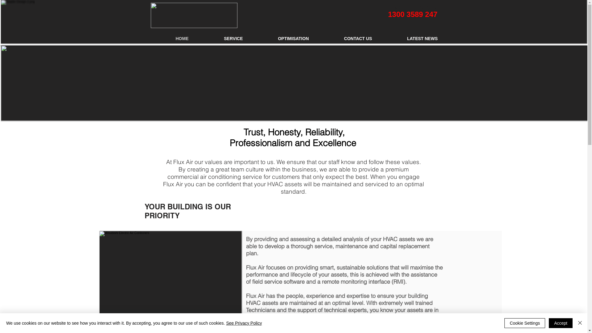 Image resolution: width=592 pixels, height=333 pixels. What do you see at coordinates (409, 39) in the screenshot?
I see `LATEST NEWS` at bounding box center [409, 39].